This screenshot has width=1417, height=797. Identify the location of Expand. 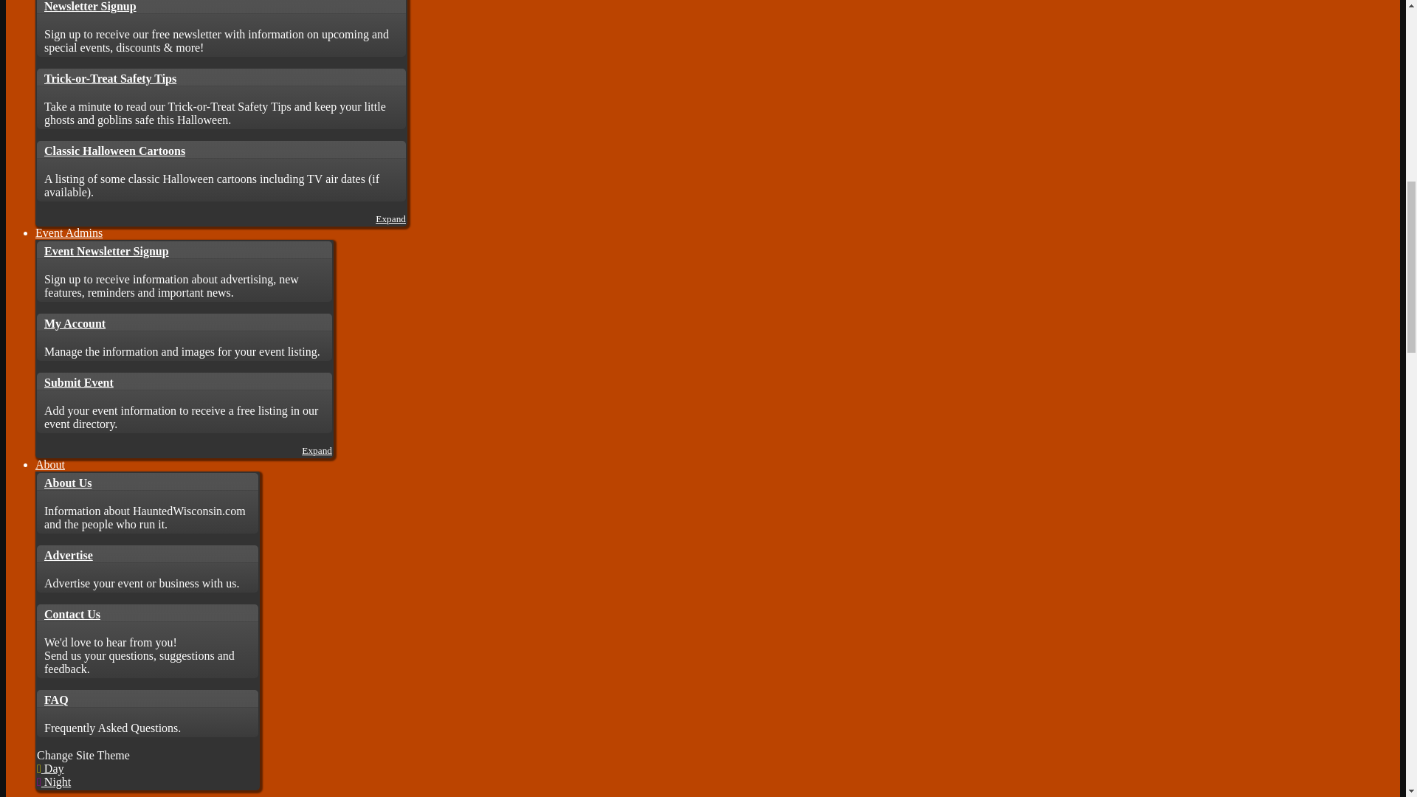
(316, 450).